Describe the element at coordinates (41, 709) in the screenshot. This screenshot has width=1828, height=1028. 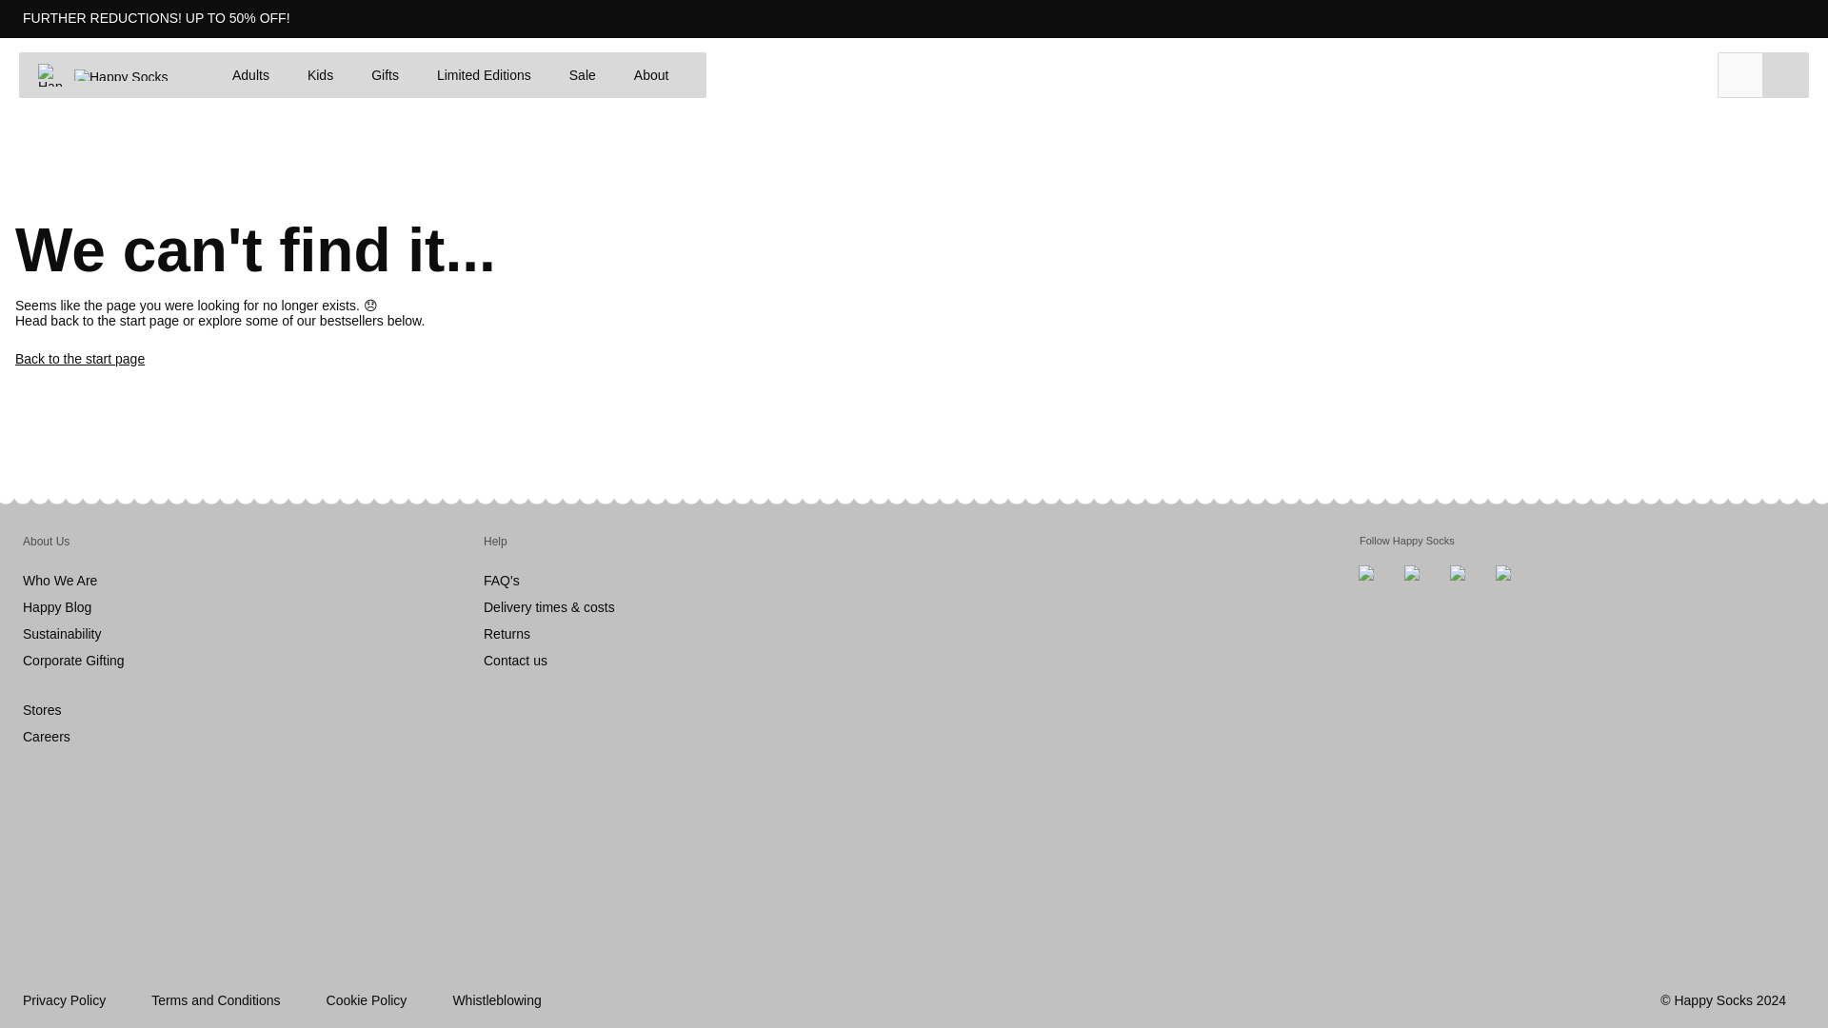
I see `Stores` at that location.